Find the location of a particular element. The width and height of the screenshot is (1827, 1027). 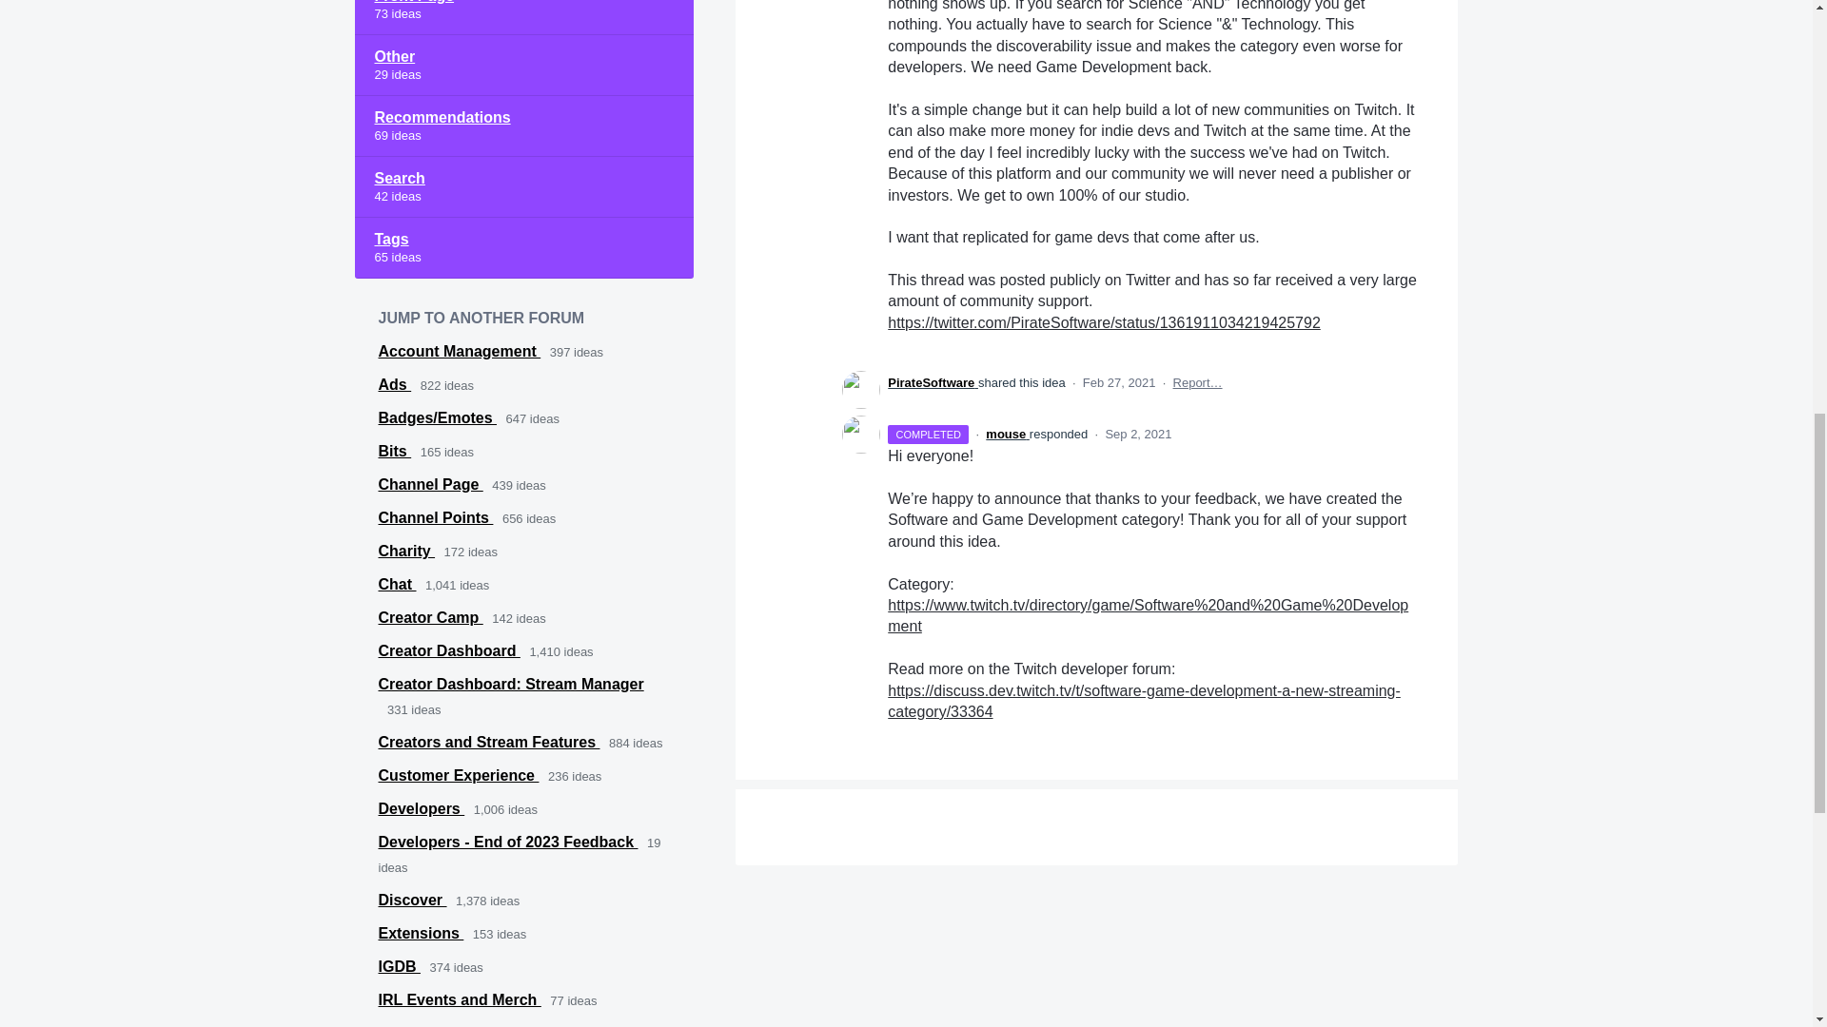

View all ideas in category Recommendations is located at coordinates (523, 126).